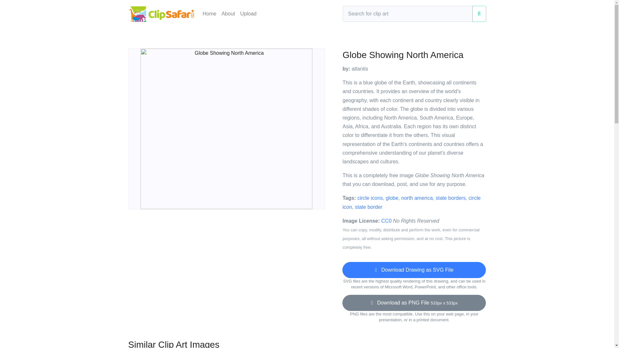  I want to click on About, so click(228, 14).